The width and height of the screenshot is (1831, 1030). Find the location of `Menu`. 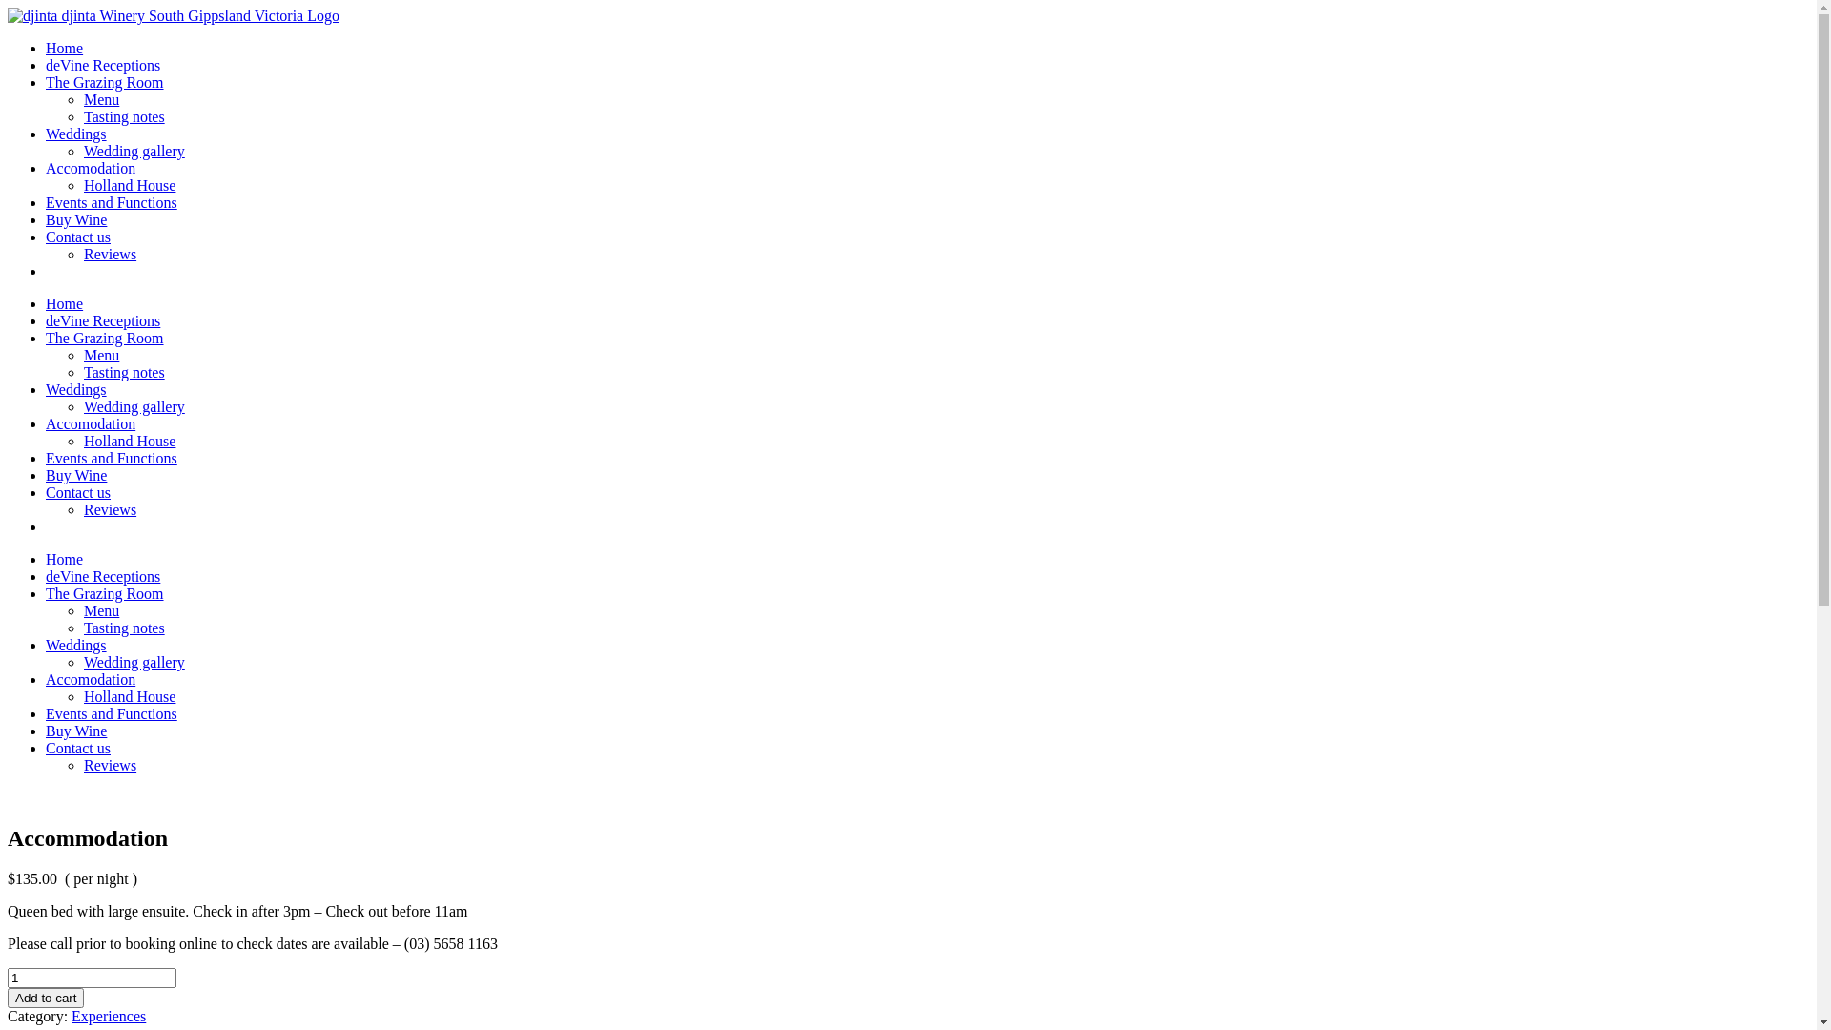

Menu is located at coordinates (101, 610).